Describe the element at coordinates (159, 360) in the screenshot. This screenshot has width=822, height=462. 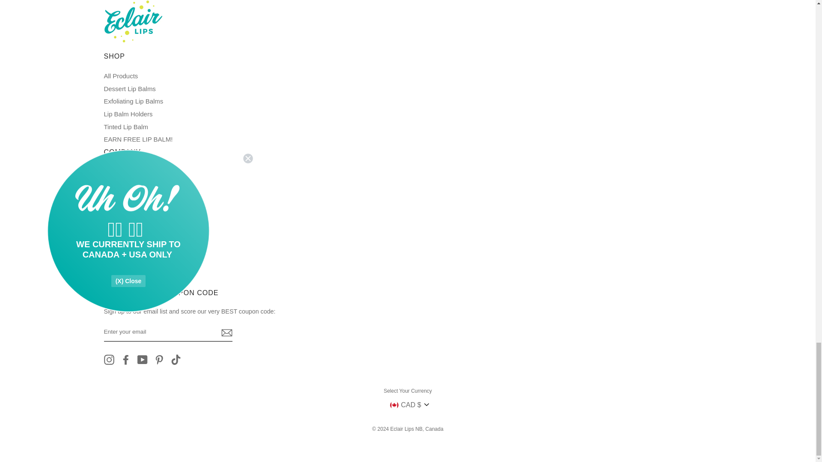
I see `Eclair Lips on Pinterest` at that location.